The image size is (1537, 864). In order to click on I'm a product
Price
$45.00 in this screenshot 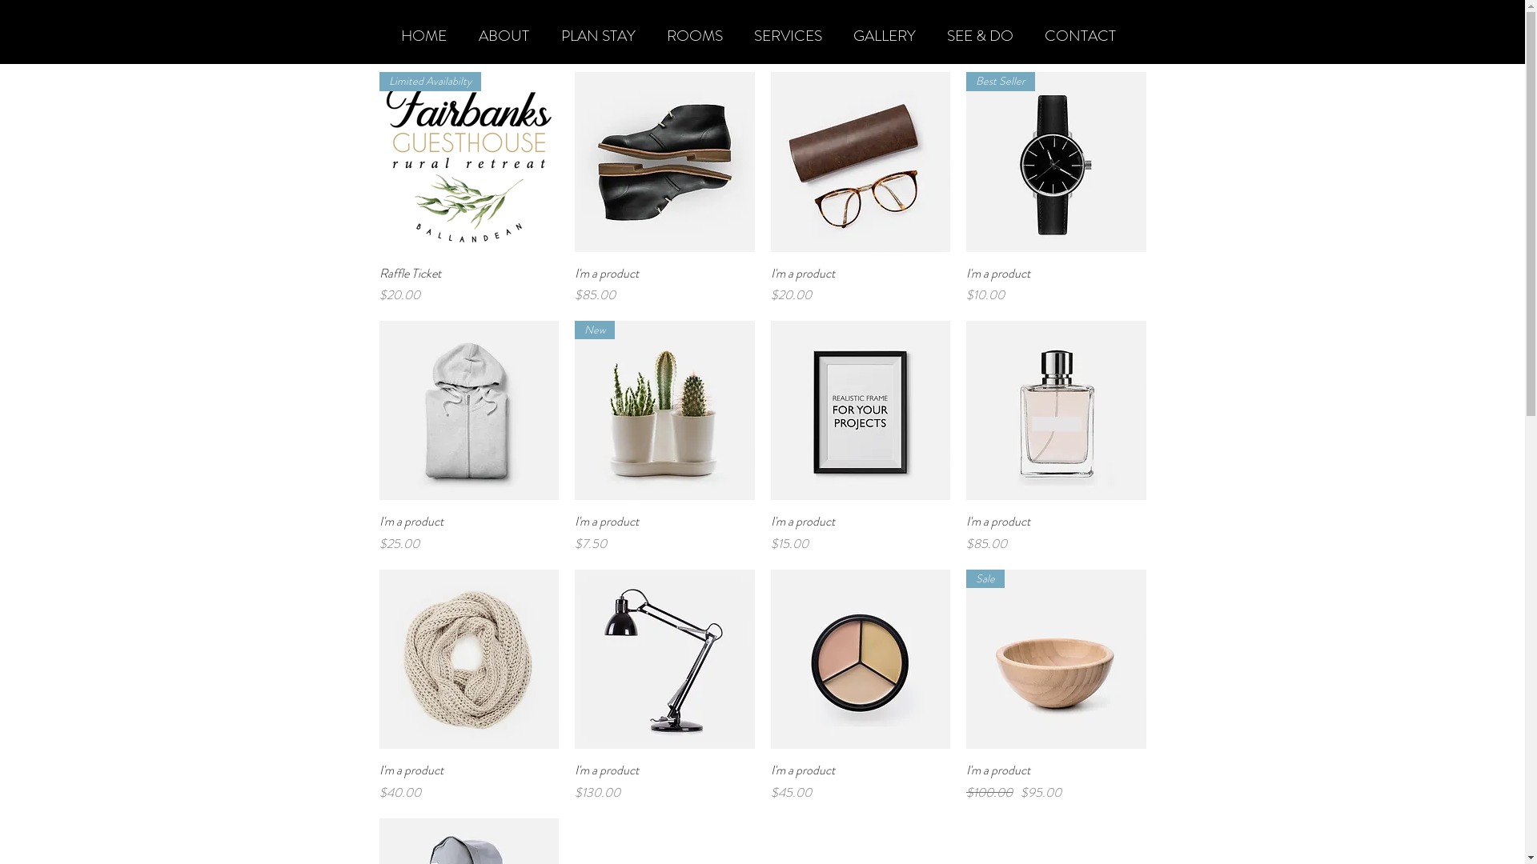, I will do `click(860, 782)`.